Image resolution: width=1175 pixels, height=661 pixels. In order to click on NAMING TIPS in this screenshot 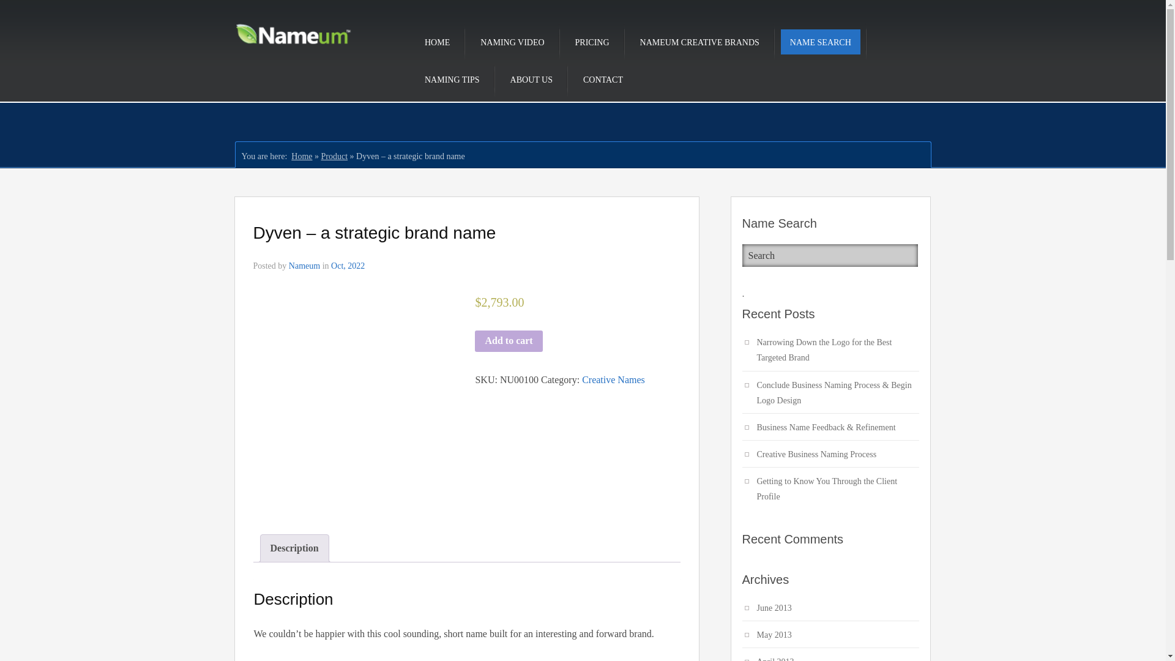, I will do `click(452, 80)`.